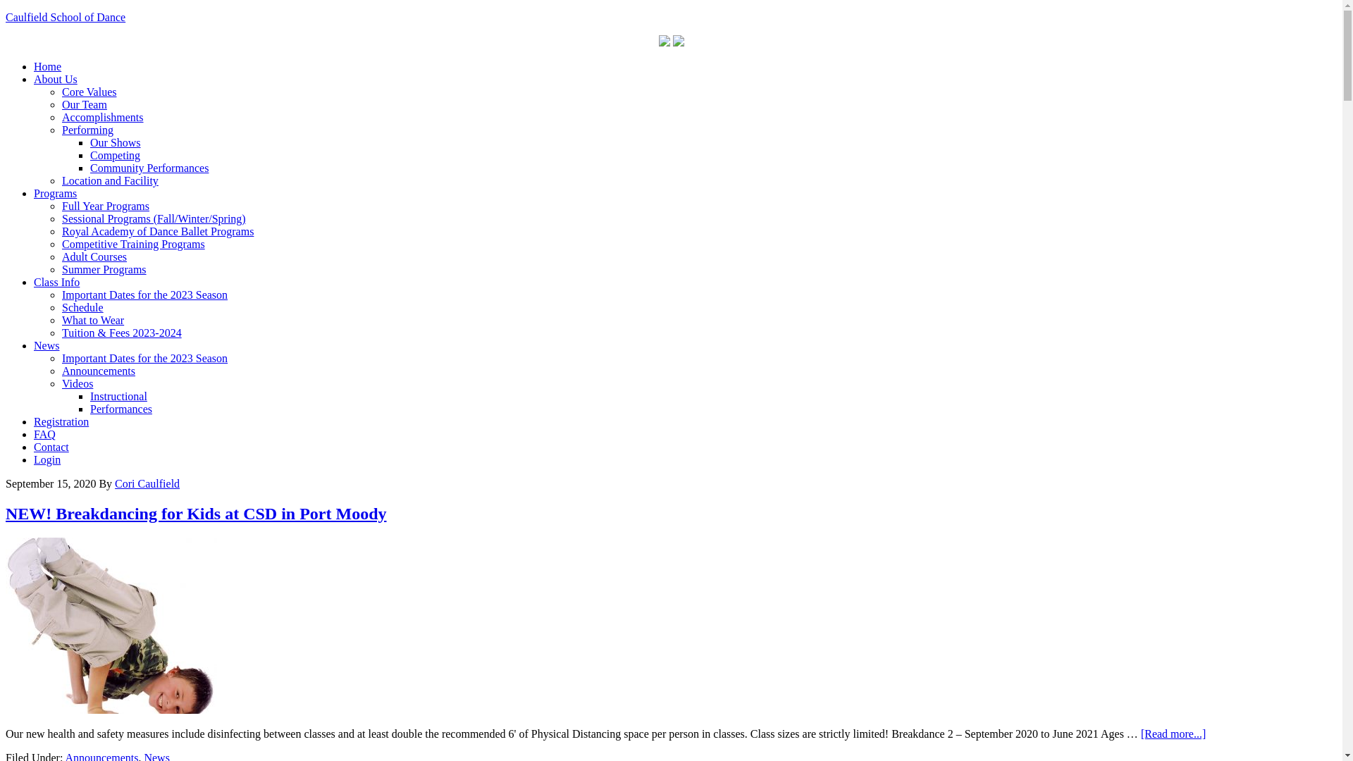 This screenshot has width=1353, height=761. Describe the element at coordinates (56, 282) in the screenshot. I see `Class Info` at that location.